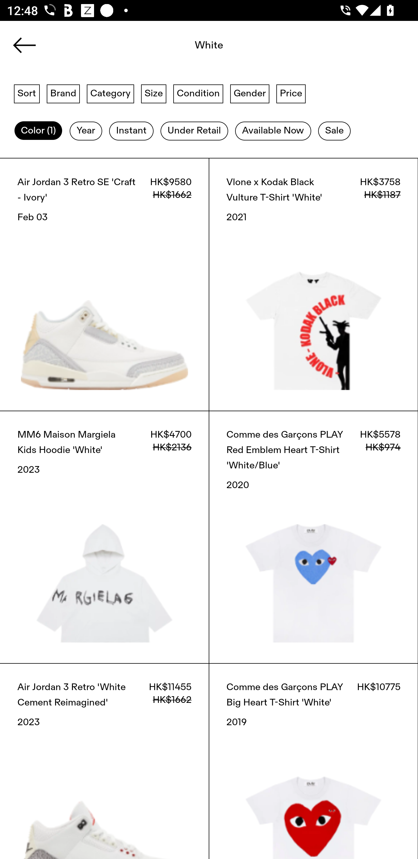 The height and width of the screenshot is (859, 418). Describe the element at coordinates (194, 131) in the screenshot. I see `Under Retail` at that location.